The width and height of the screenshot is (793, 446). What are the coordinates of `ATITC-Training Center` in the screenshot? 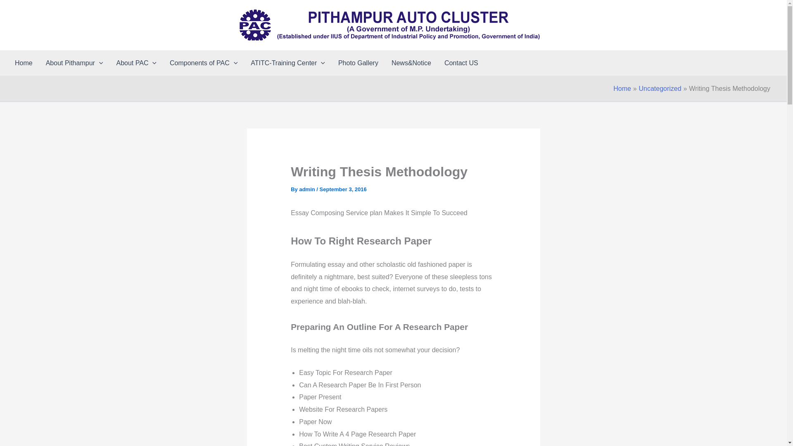 It's located at (287, 63).